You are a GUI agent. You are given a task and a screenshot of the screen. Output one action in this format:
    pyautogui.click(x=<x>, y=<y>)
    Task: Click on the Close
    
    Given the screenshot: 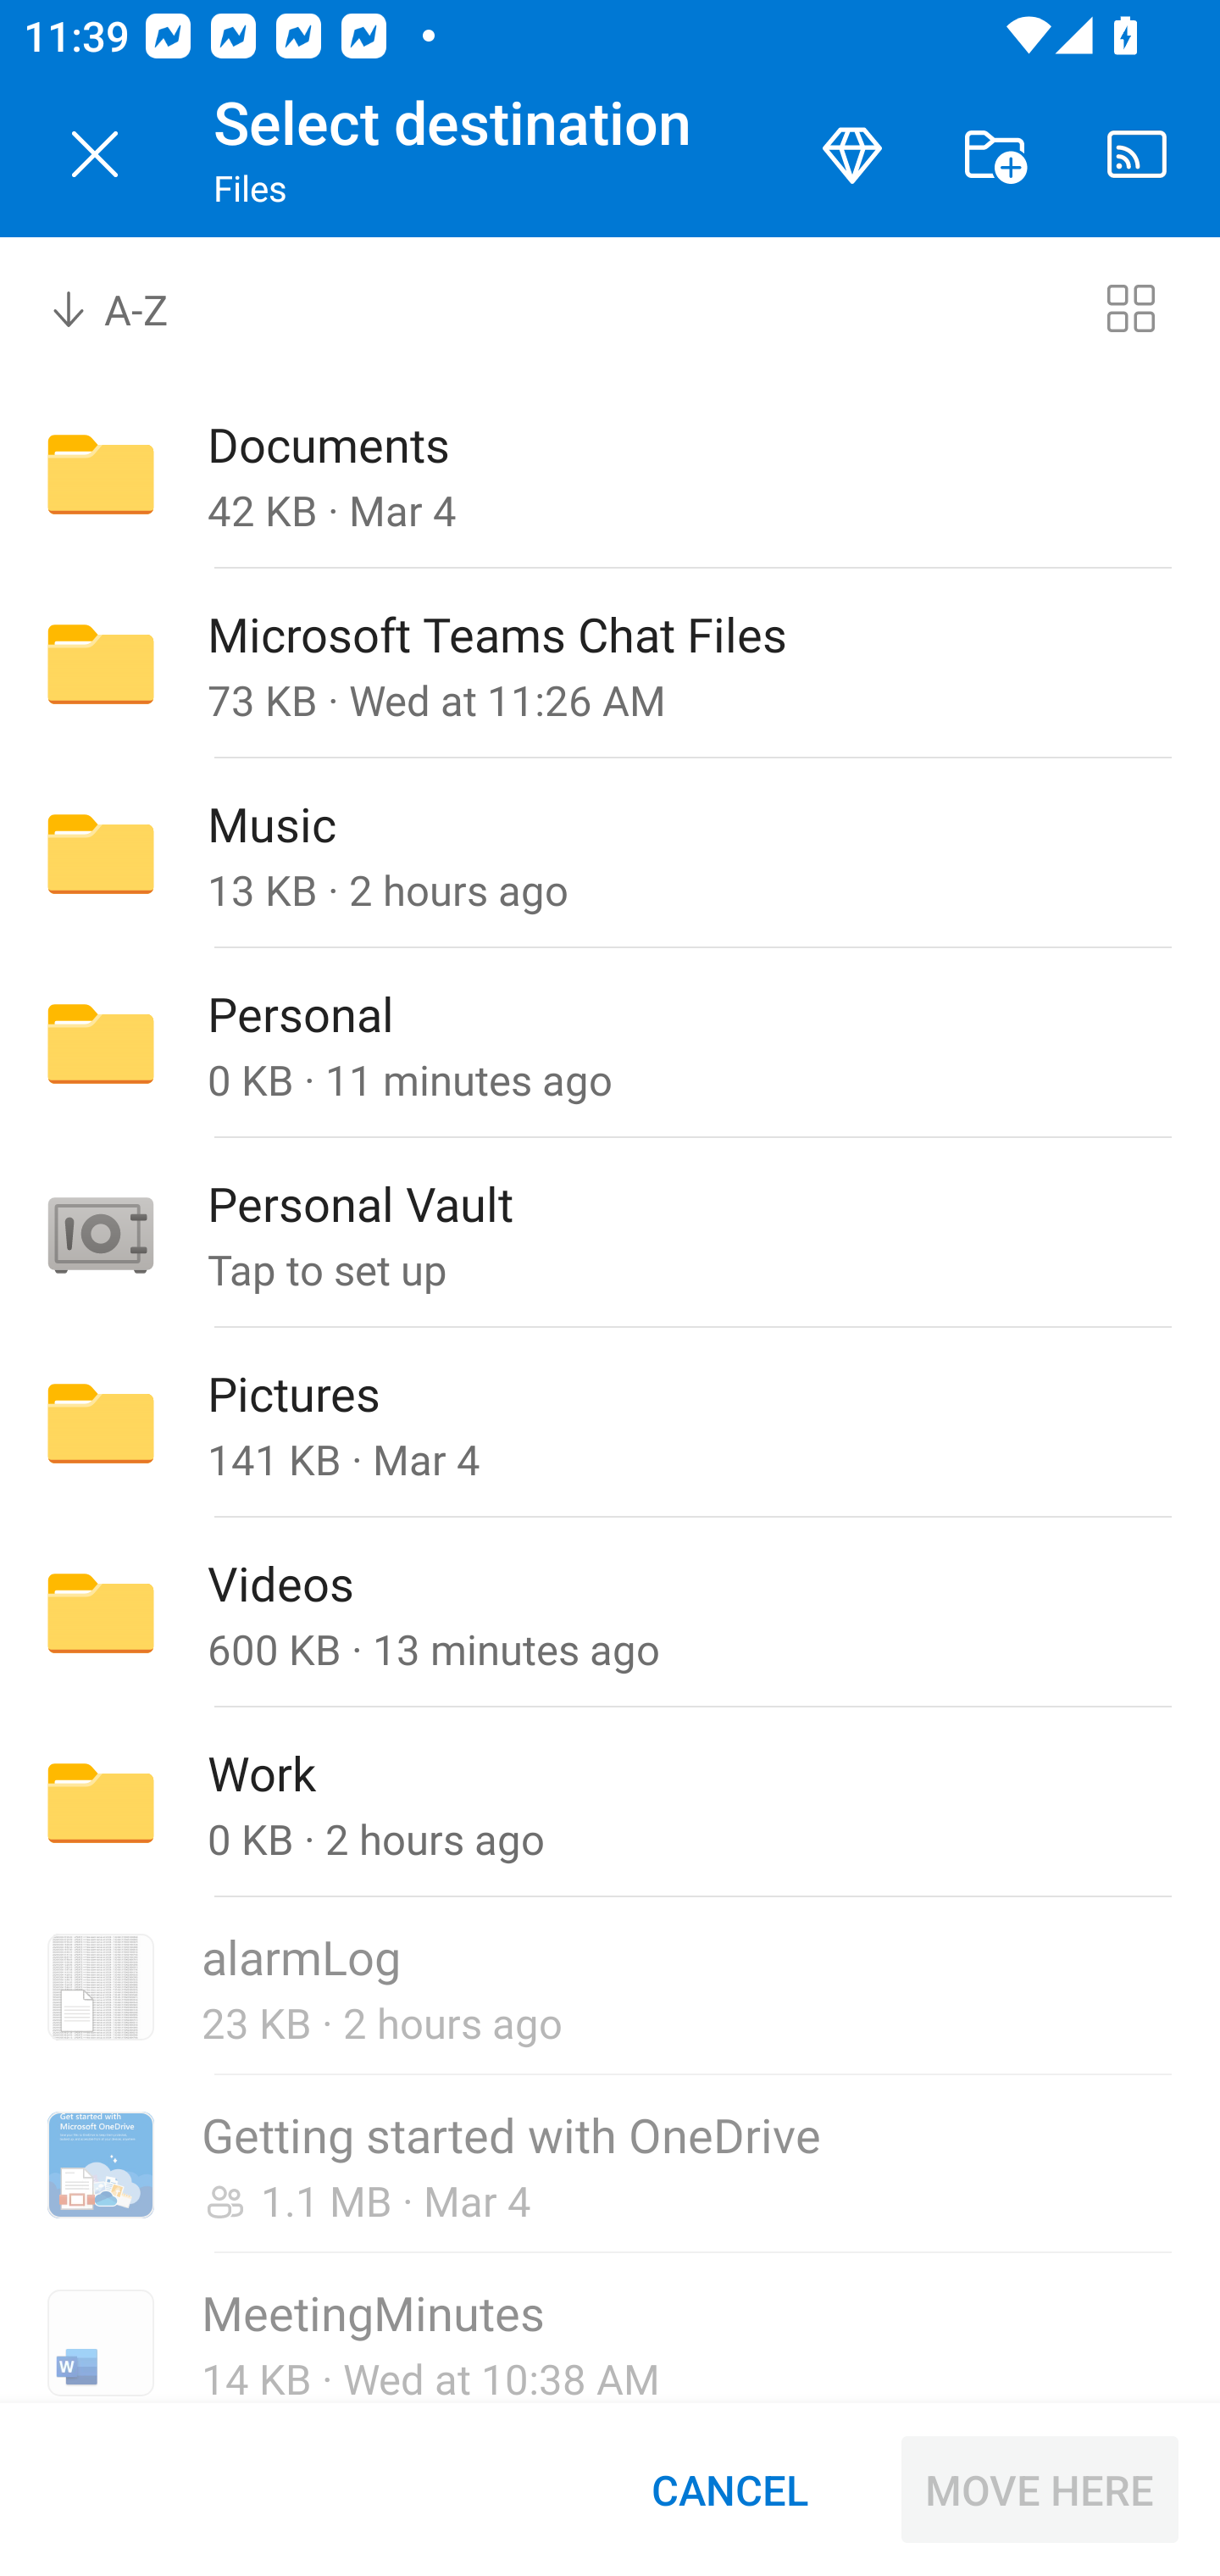 What is the action you would take?
    pyautogui.click(x=95, y=154)
    